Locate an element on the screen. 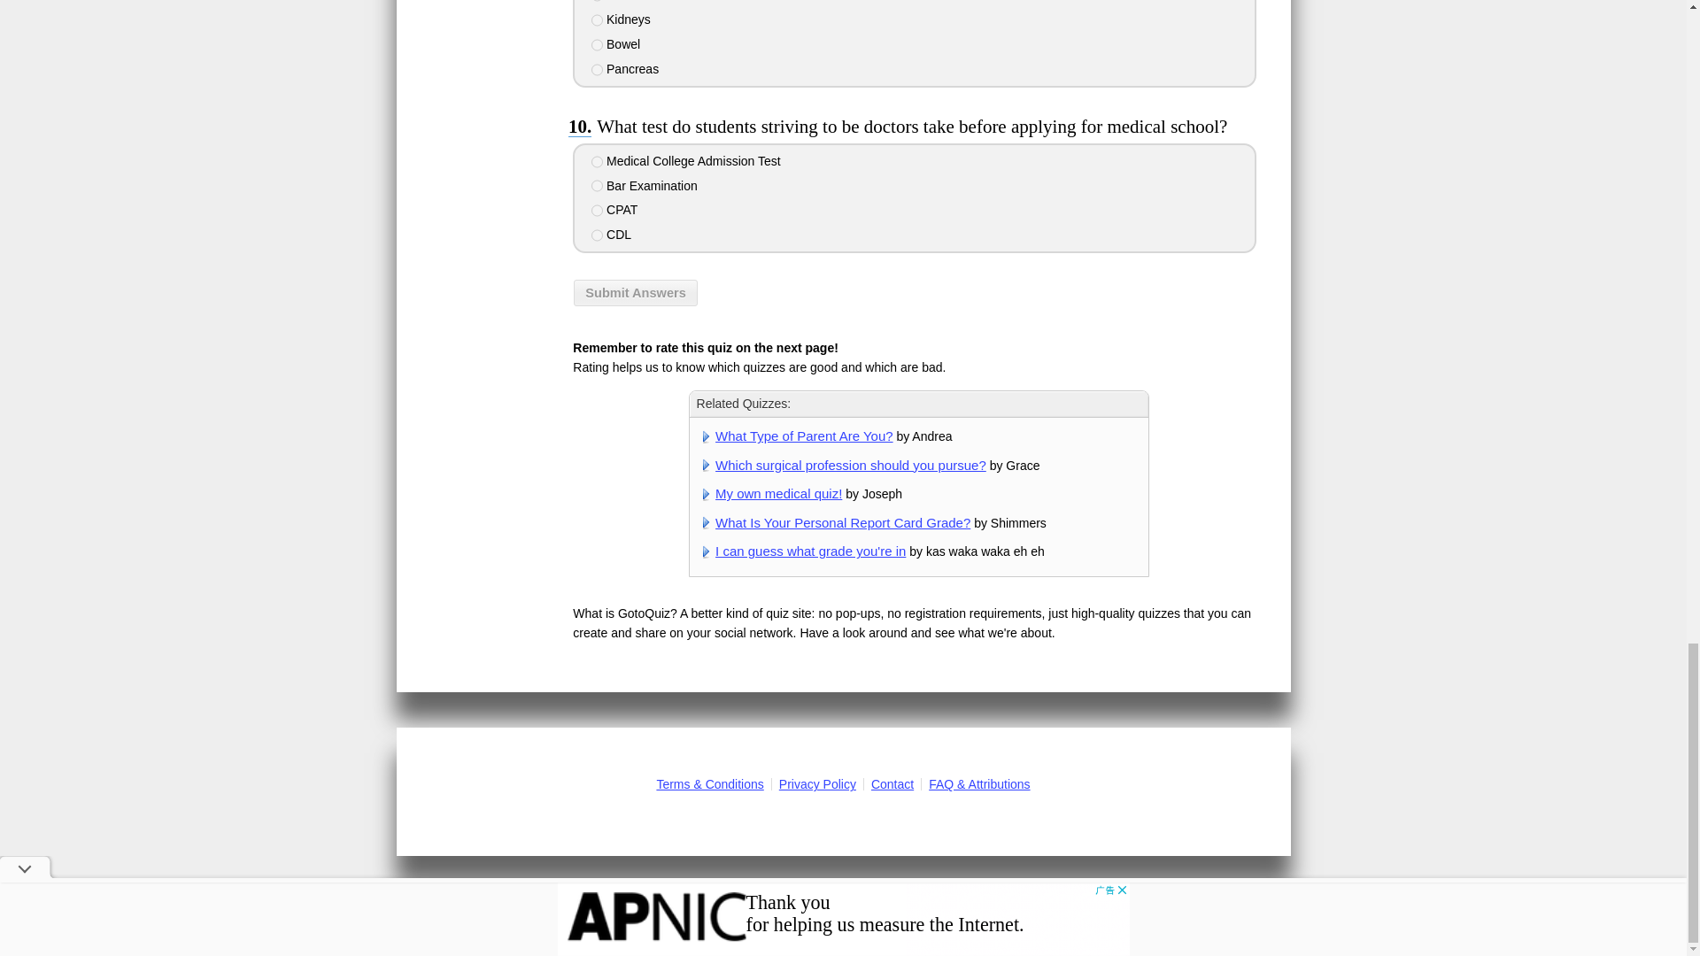 Image resolution: width=1700 pixels, height=956 pixels. My own medical quiz! is located at coordinates (778, 492).